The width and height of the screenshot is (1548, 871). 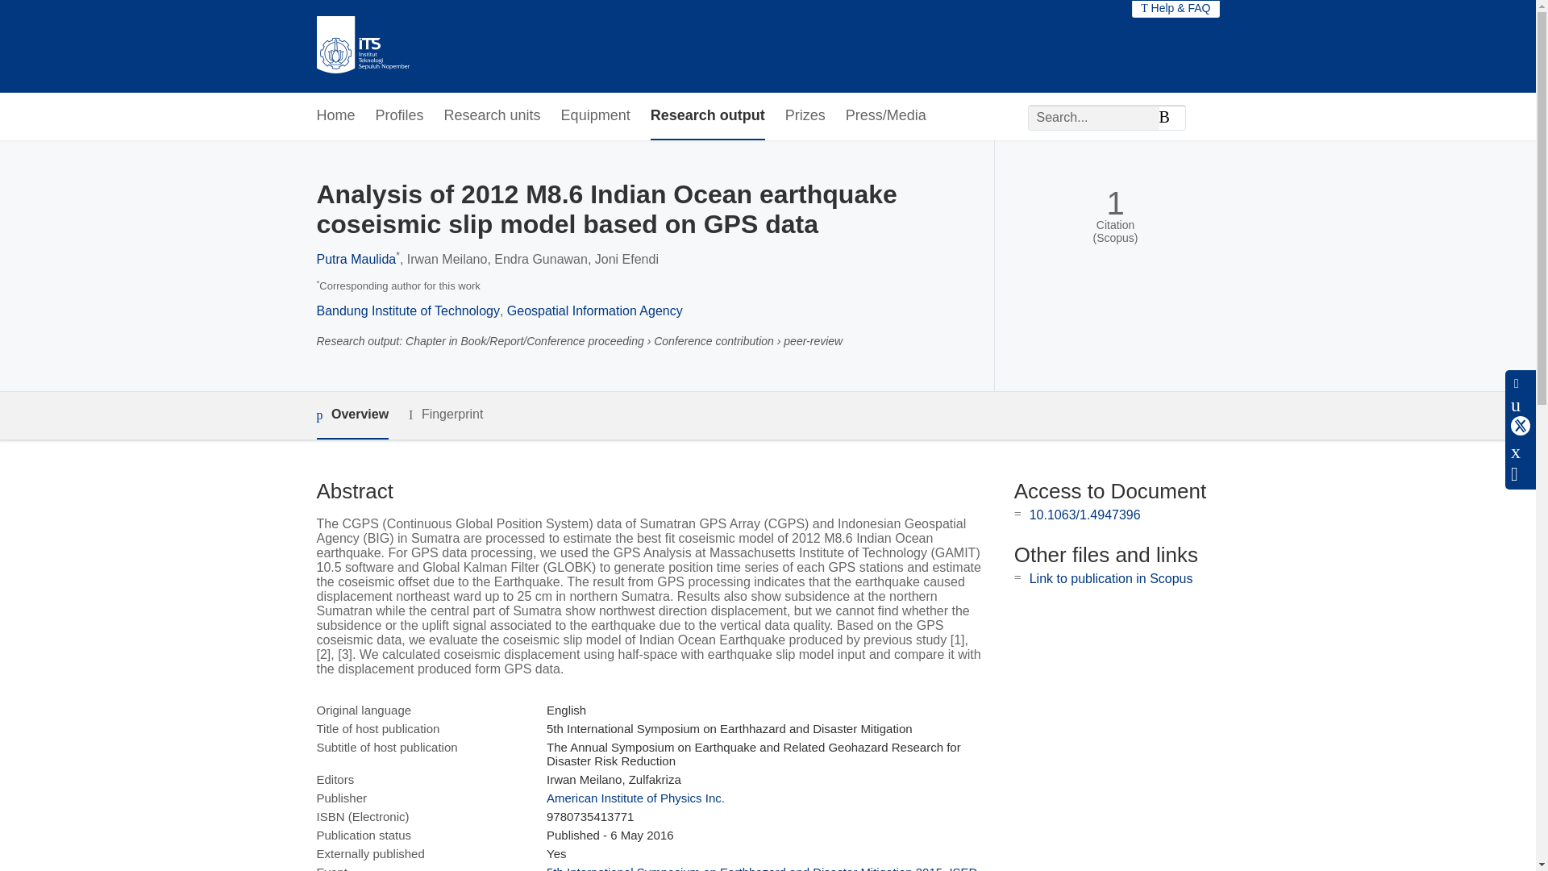 I want to click on Putra Maulida, so click(x=356, y=260).